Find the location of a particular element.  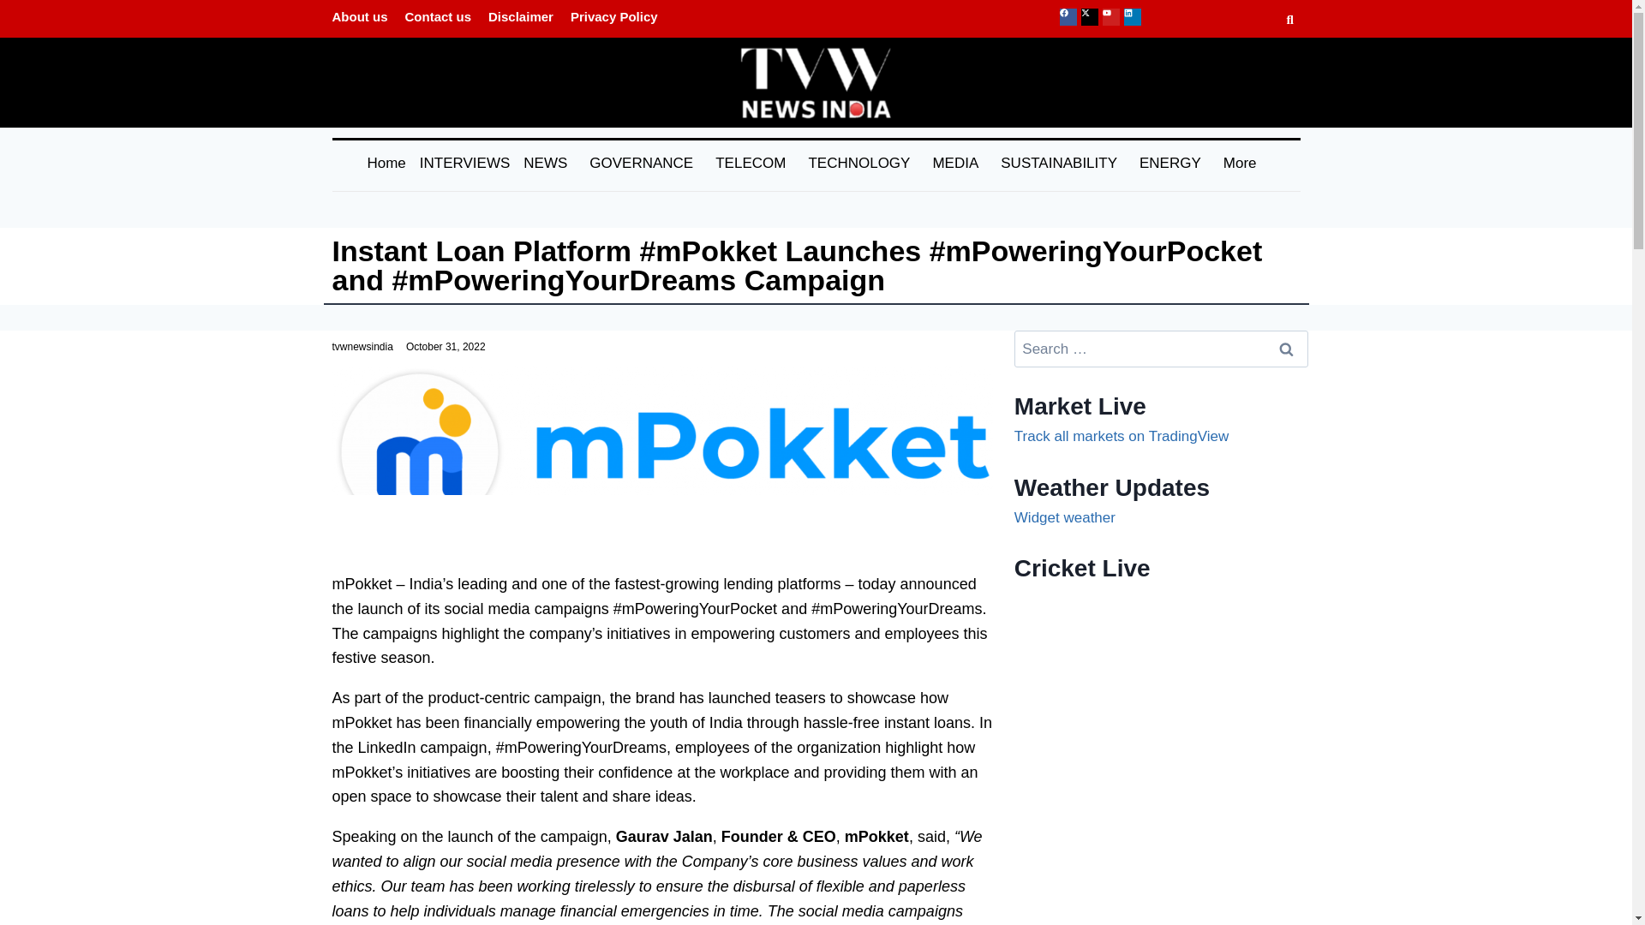

NEWS is located at coordinates (550, 163).